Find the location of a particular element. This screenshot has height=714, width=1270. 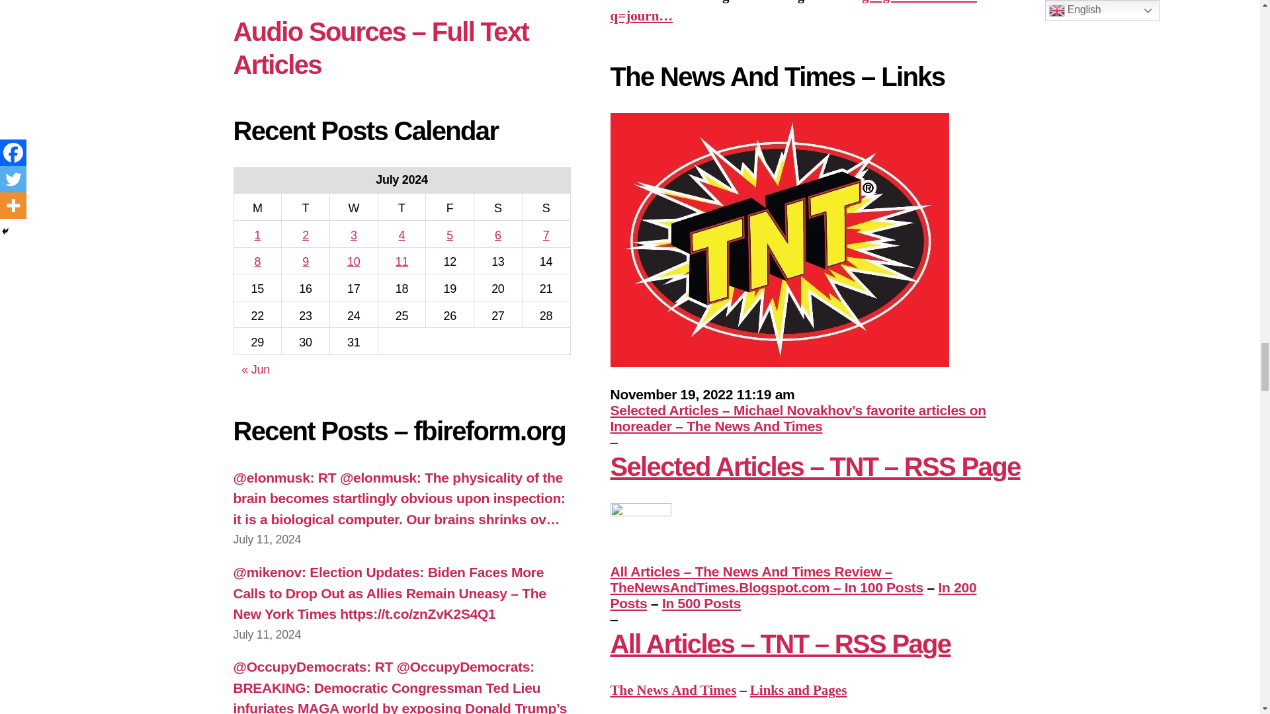

Sunday is located at coordinates (546, 206).